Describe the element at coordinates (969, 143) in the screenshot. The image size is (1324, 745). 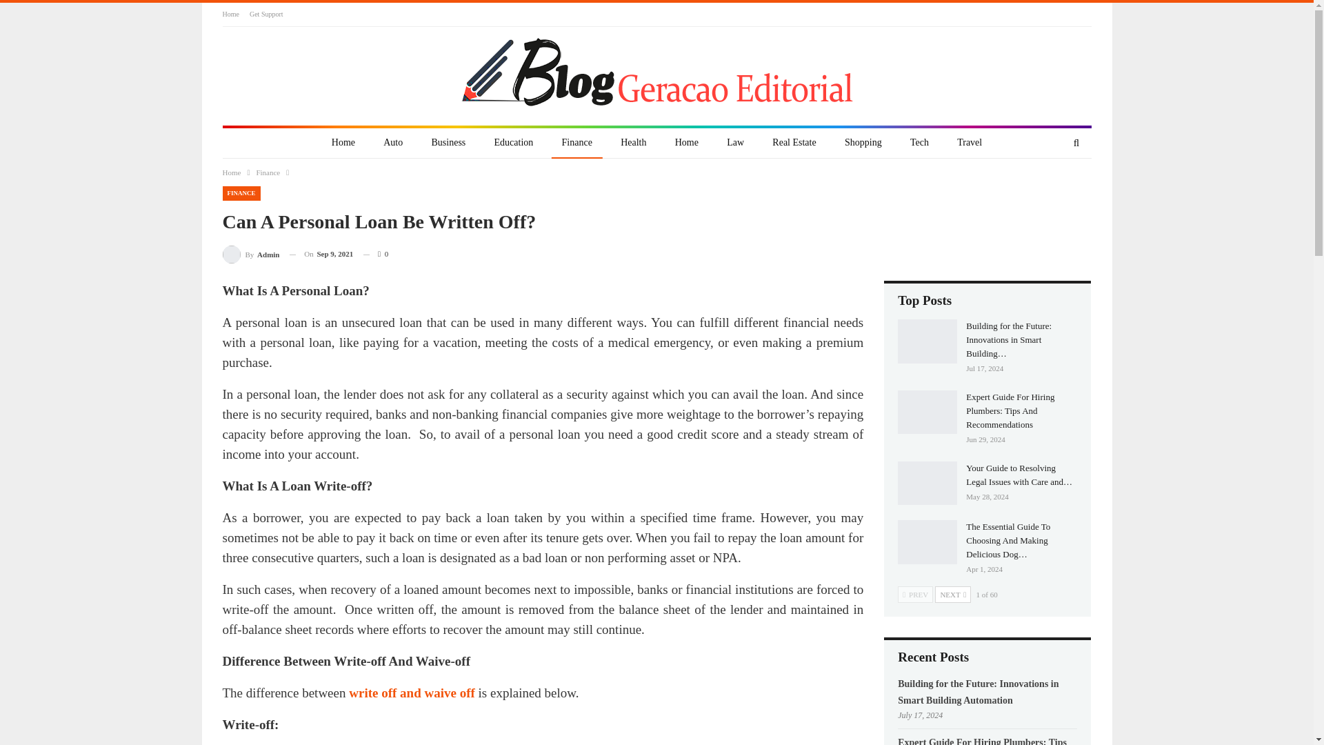
I see `Travel` at that location.